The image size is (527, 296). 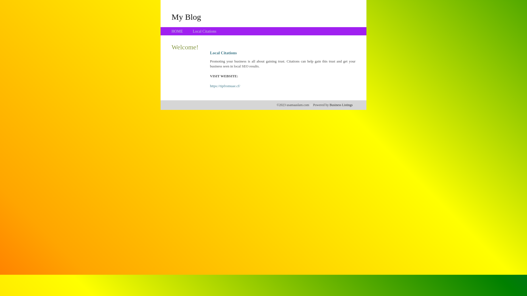 What do you see at coordinates (204, 31) in the screenshot?
I see `Local Citations` at bounding box center [204, 31].